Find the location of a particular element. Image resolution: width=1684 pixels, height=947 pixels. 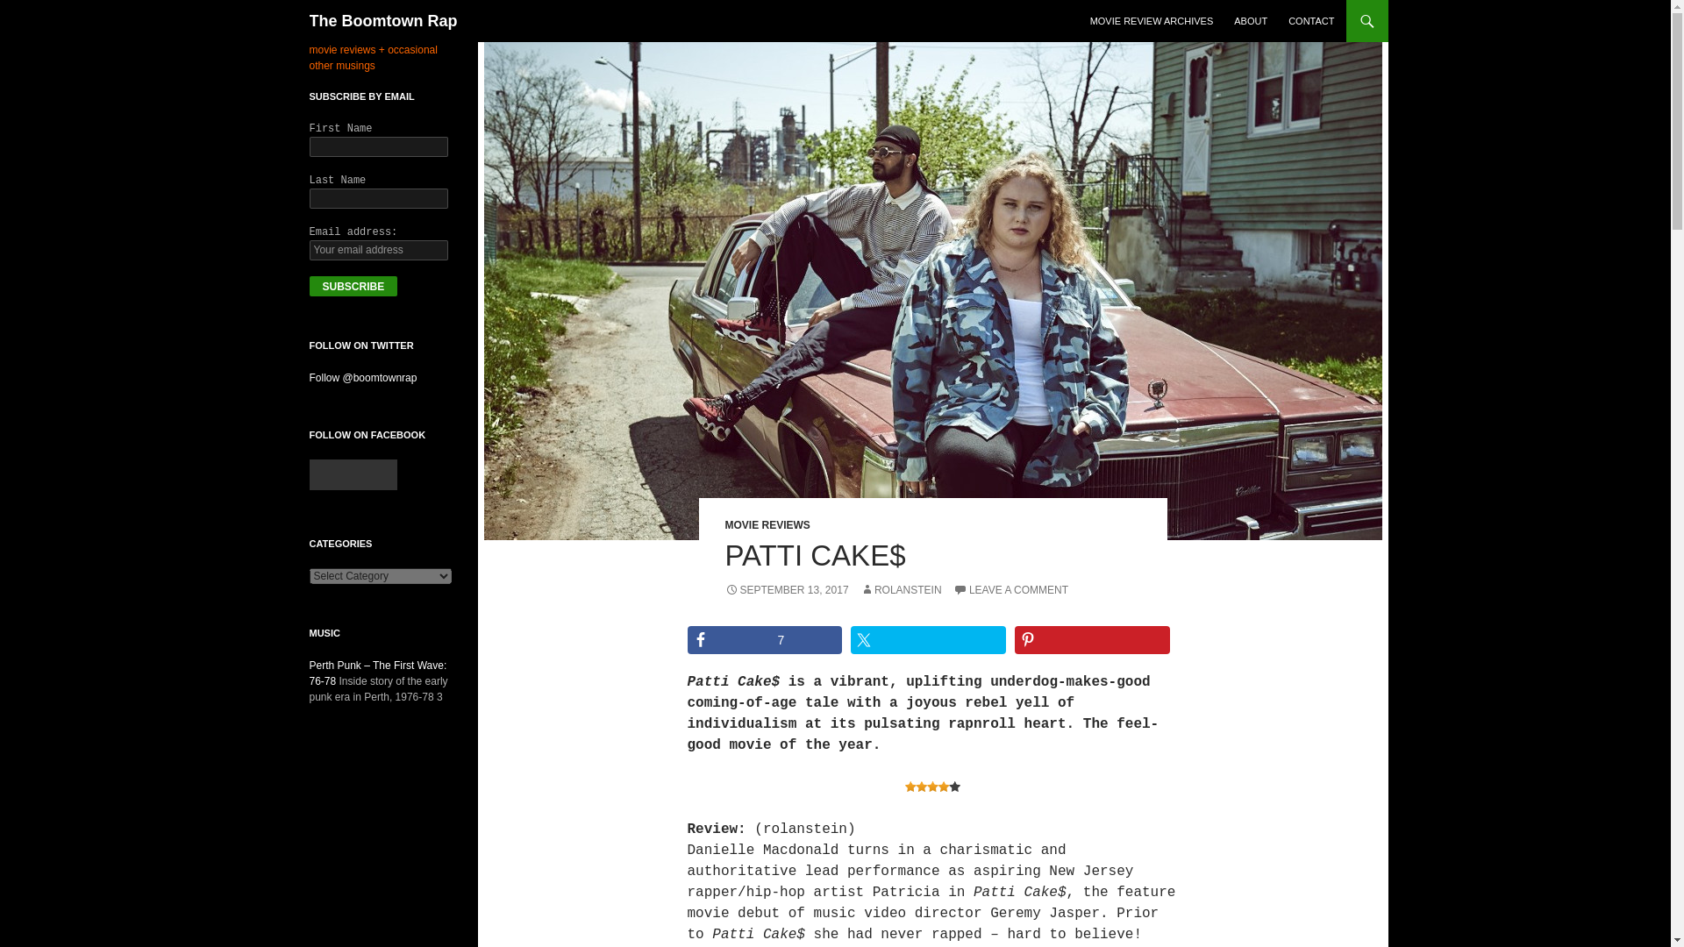

Share on Twitter is located at coordinates (928, 640).